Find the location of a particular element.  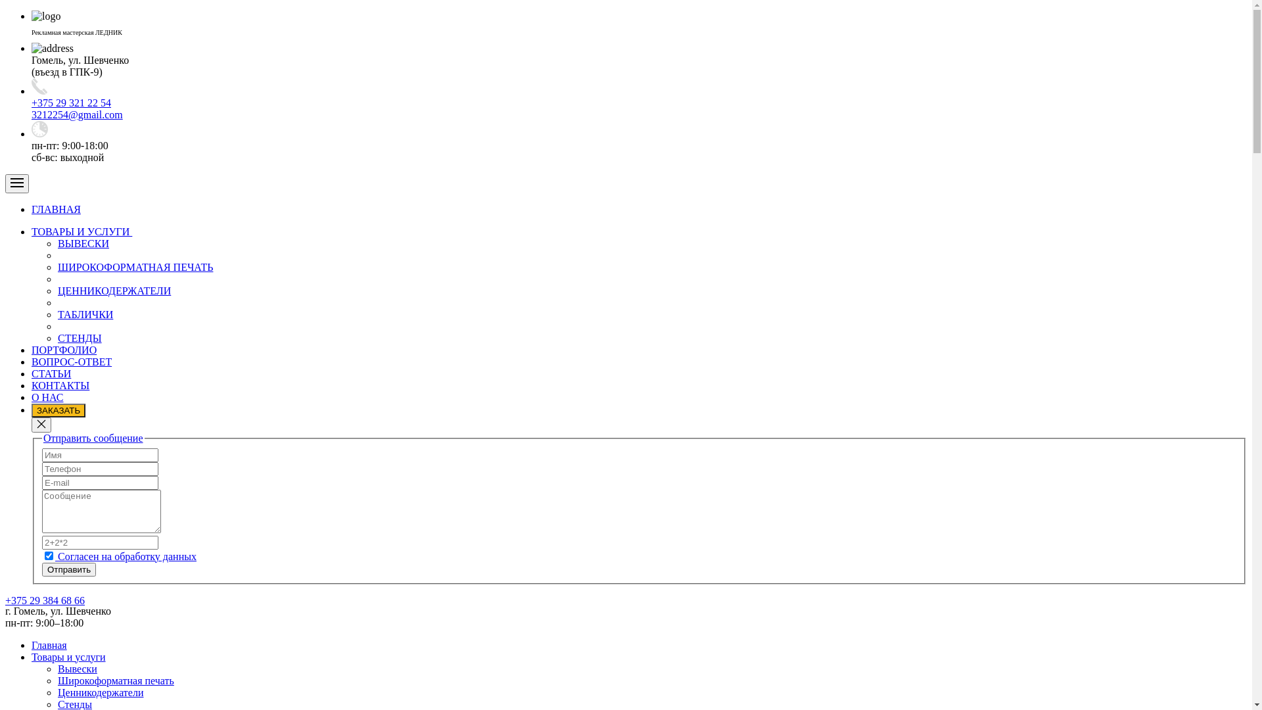

3212254@gmail.com is located at coordinates (78, 114).